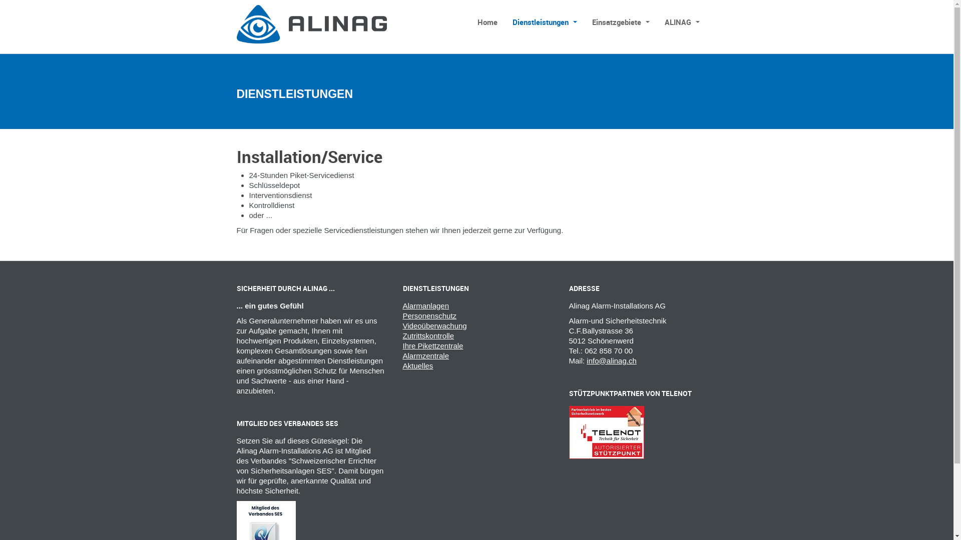 The width and height of the screenshot is (961, 540). I want to click on Alarmanlagen, so click(476, 306).